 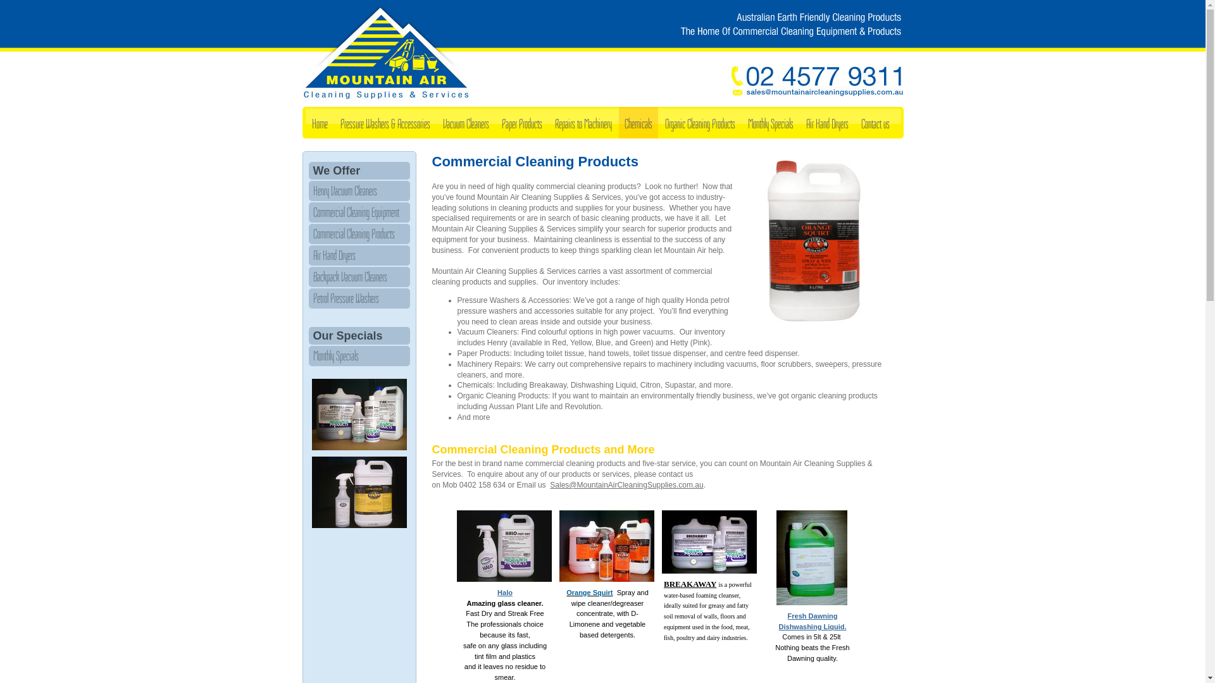 What do you see at coordinates (626, 485) in the screenshot?
I see `Sales@MountainAirCleaningSupplies.com.au` at bounding box center [626, 485].